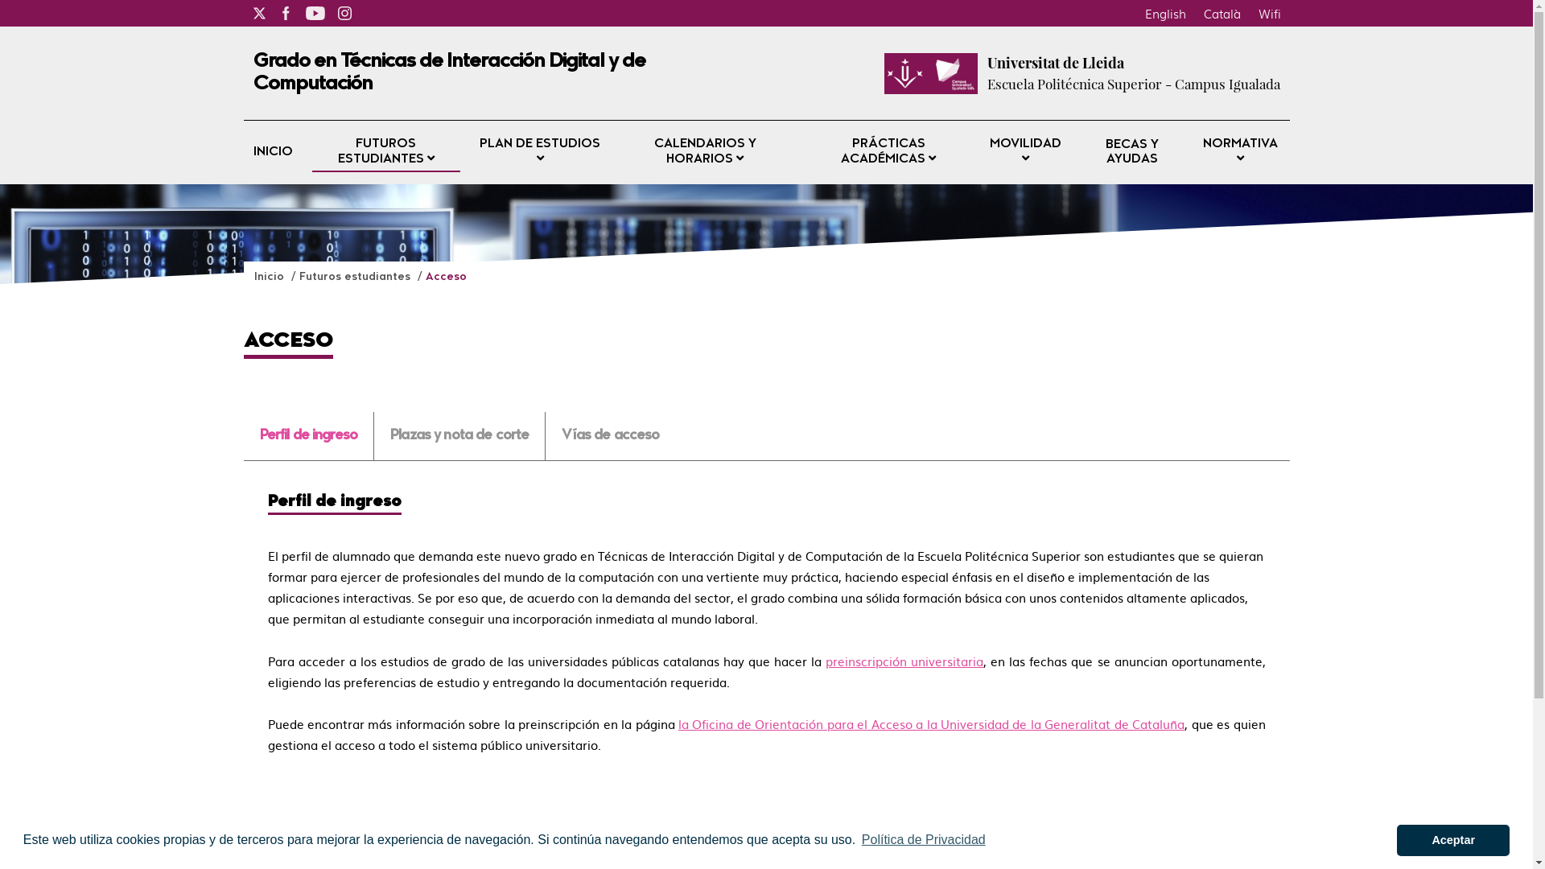 This screenshot has width=1545, height=869. What do you see at coordinates (270, 277) in the screenshot?
I see `Inicio` at bounding box center [270, 277].